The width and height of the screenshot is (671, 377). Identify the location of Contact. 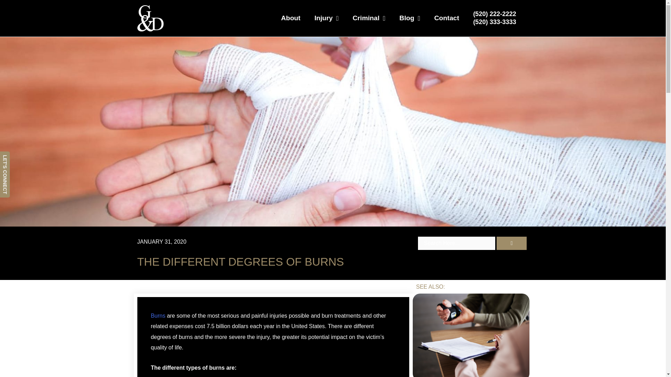
(446, 18).